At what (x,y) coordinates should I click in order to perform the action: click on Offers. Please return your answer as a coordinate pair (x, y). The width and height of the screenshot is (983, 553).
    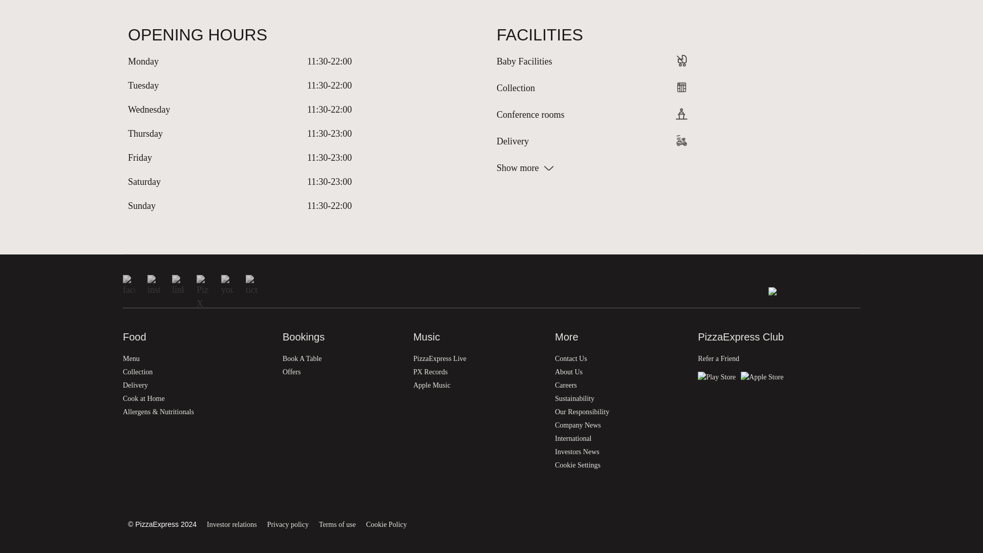
    Looking at the image, I should click on (342, 373).